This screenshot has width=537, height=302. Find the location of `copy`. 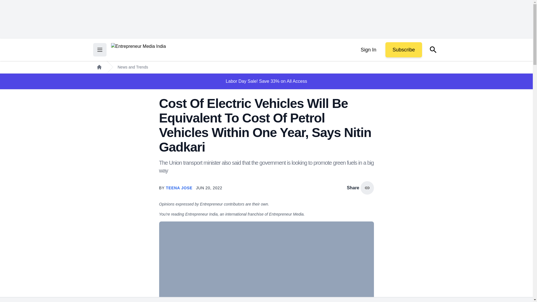

copy is located at coordinates (367, 188).